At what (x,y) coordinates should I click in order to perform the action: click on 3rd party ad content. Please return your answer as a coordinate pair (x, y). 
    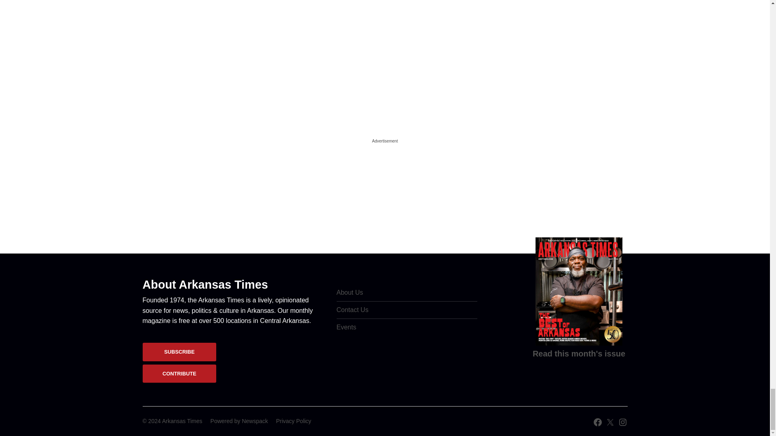
    Looking at the image, I should click on (384, 196).